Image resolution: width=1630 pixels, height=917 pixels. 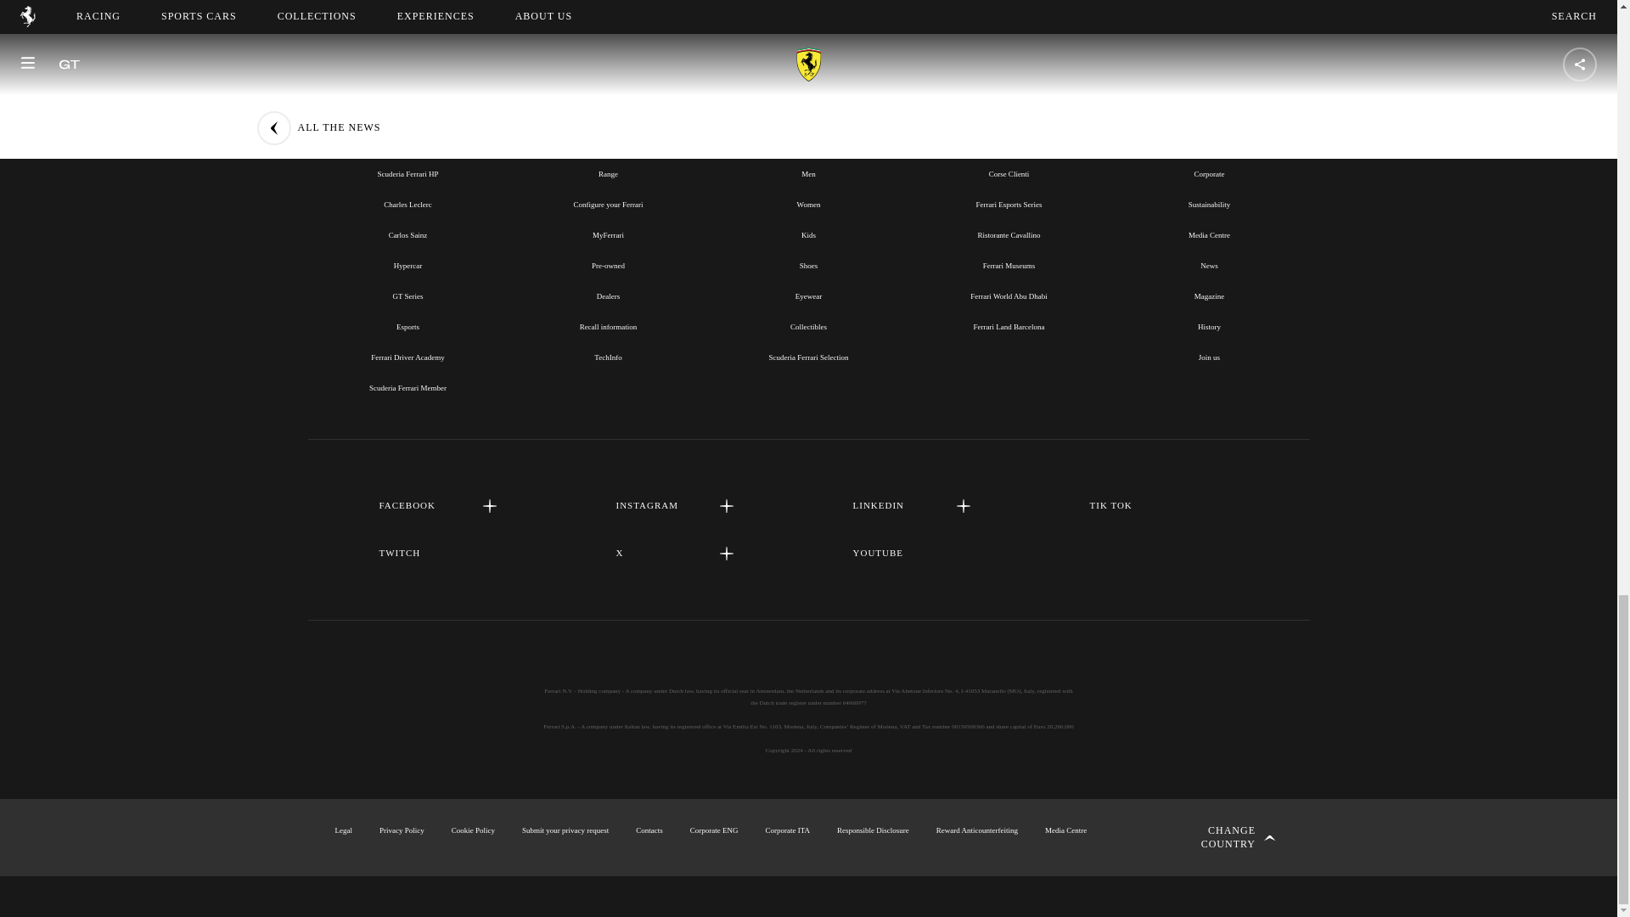 What do you see at coordinates (608, 357) in the screenshot?
I see `TechInfo` at bounding box center [608, 357].